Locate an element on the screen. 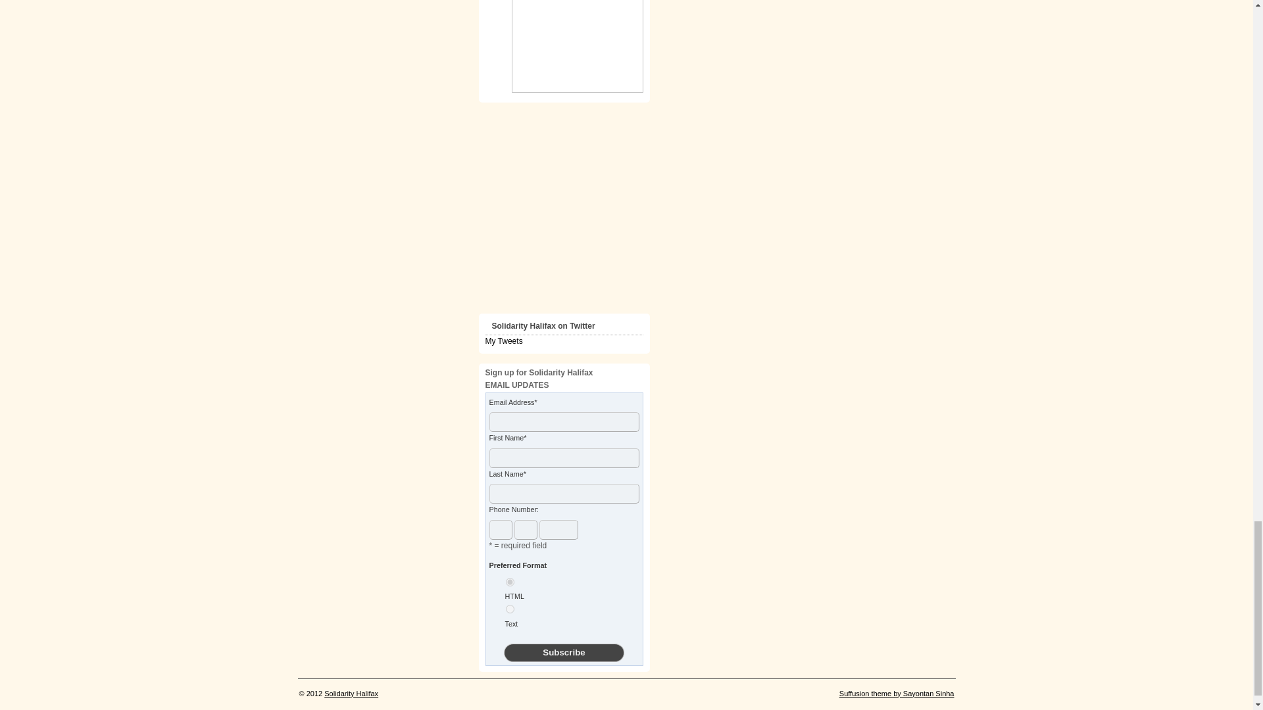 Image resolution: width=1263 pixels, height=710 pixels. My Tweets is located at coordinates (504, 341).